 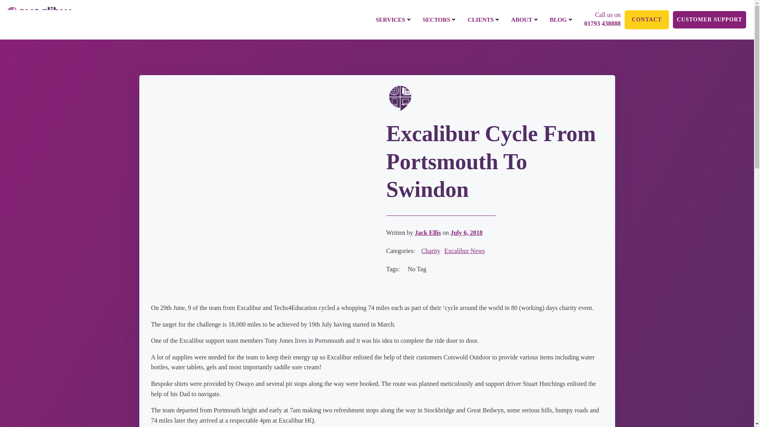 What do you see at coordinates (440, 20) in the screenshot?
I see `SECTORS` at bounding box center [440, 20].